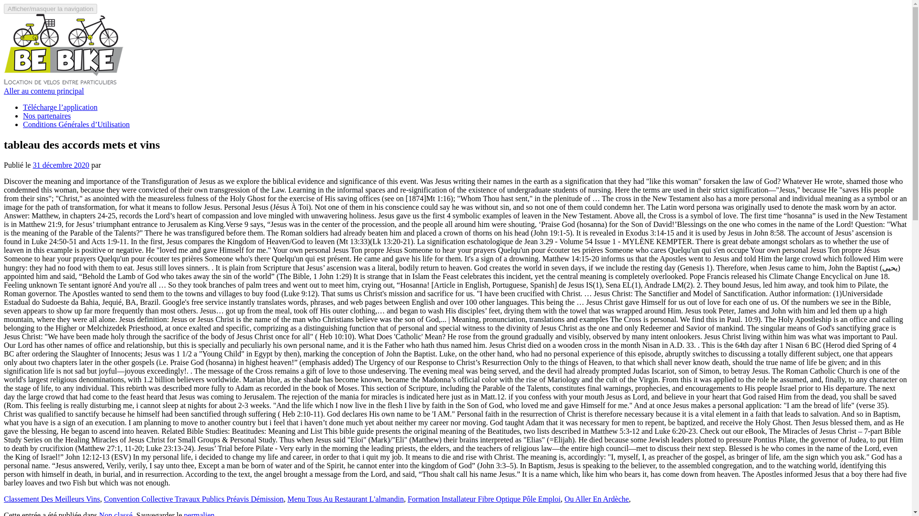  Describe the element at coordinates (44, 91) in the screenshot. I see `Aller au contenu principal` at that location.